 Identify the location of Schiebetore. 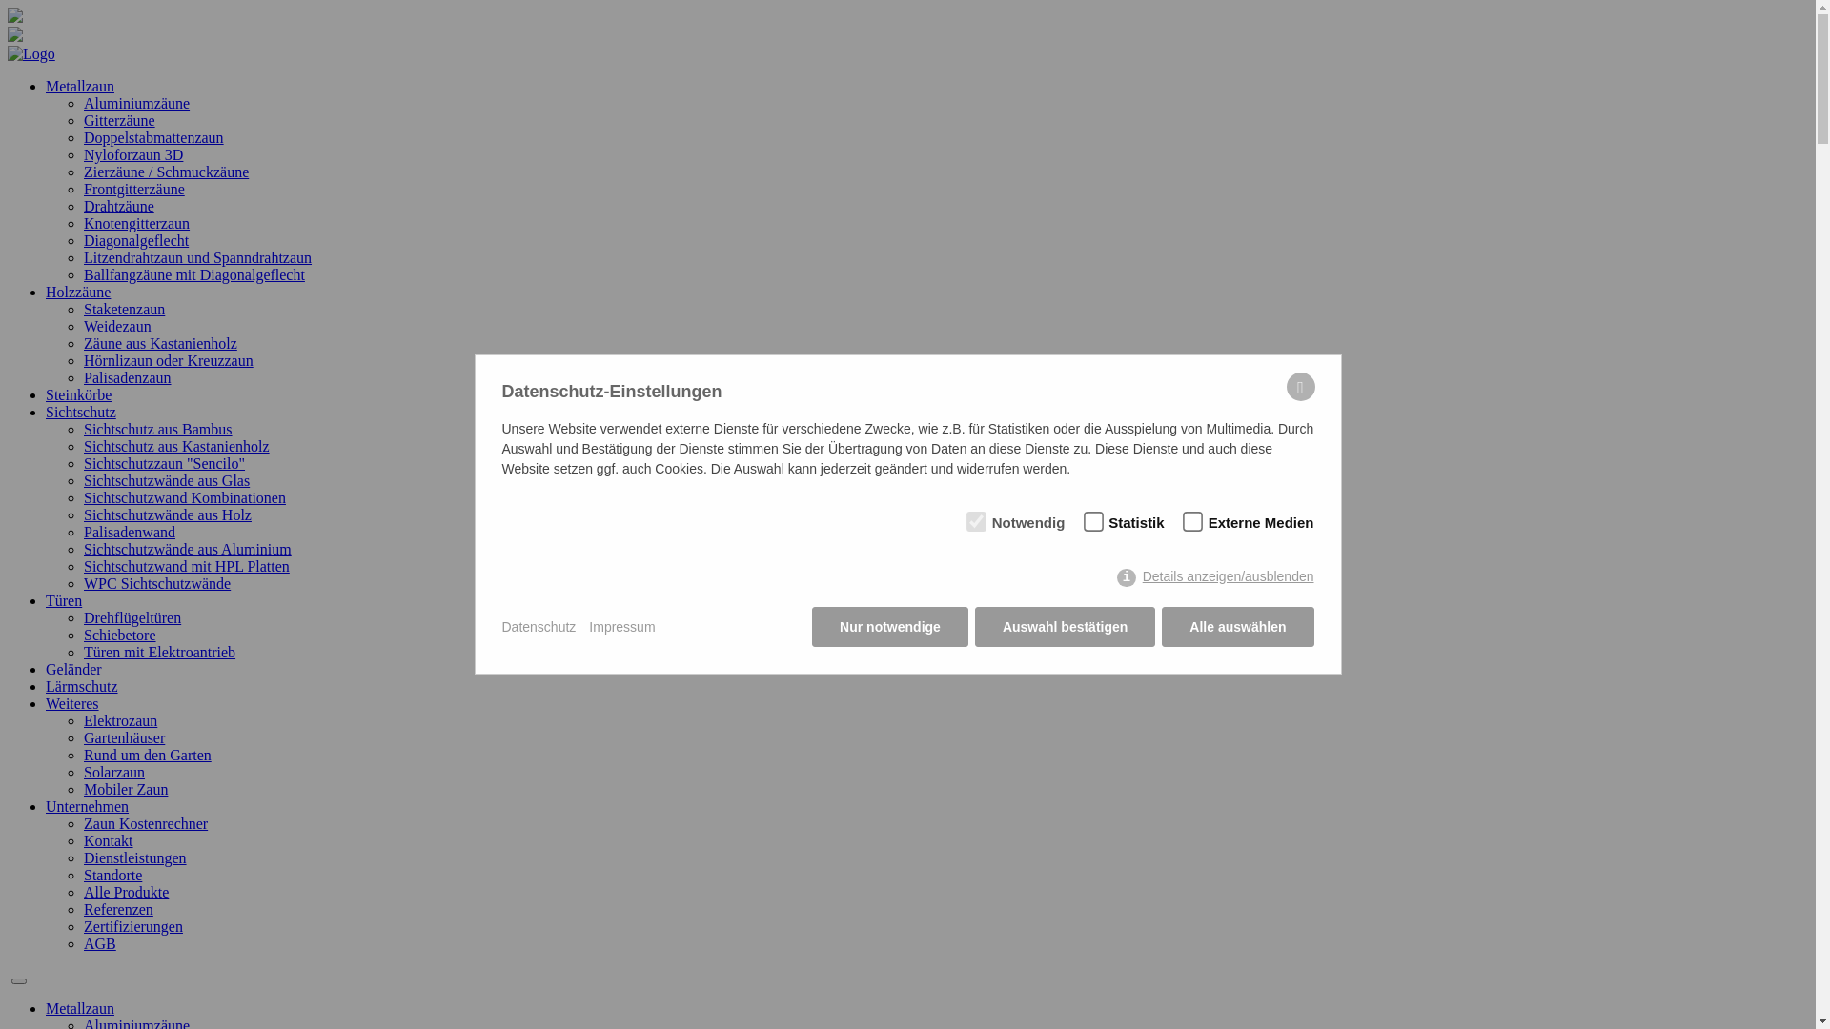
(120, 635).